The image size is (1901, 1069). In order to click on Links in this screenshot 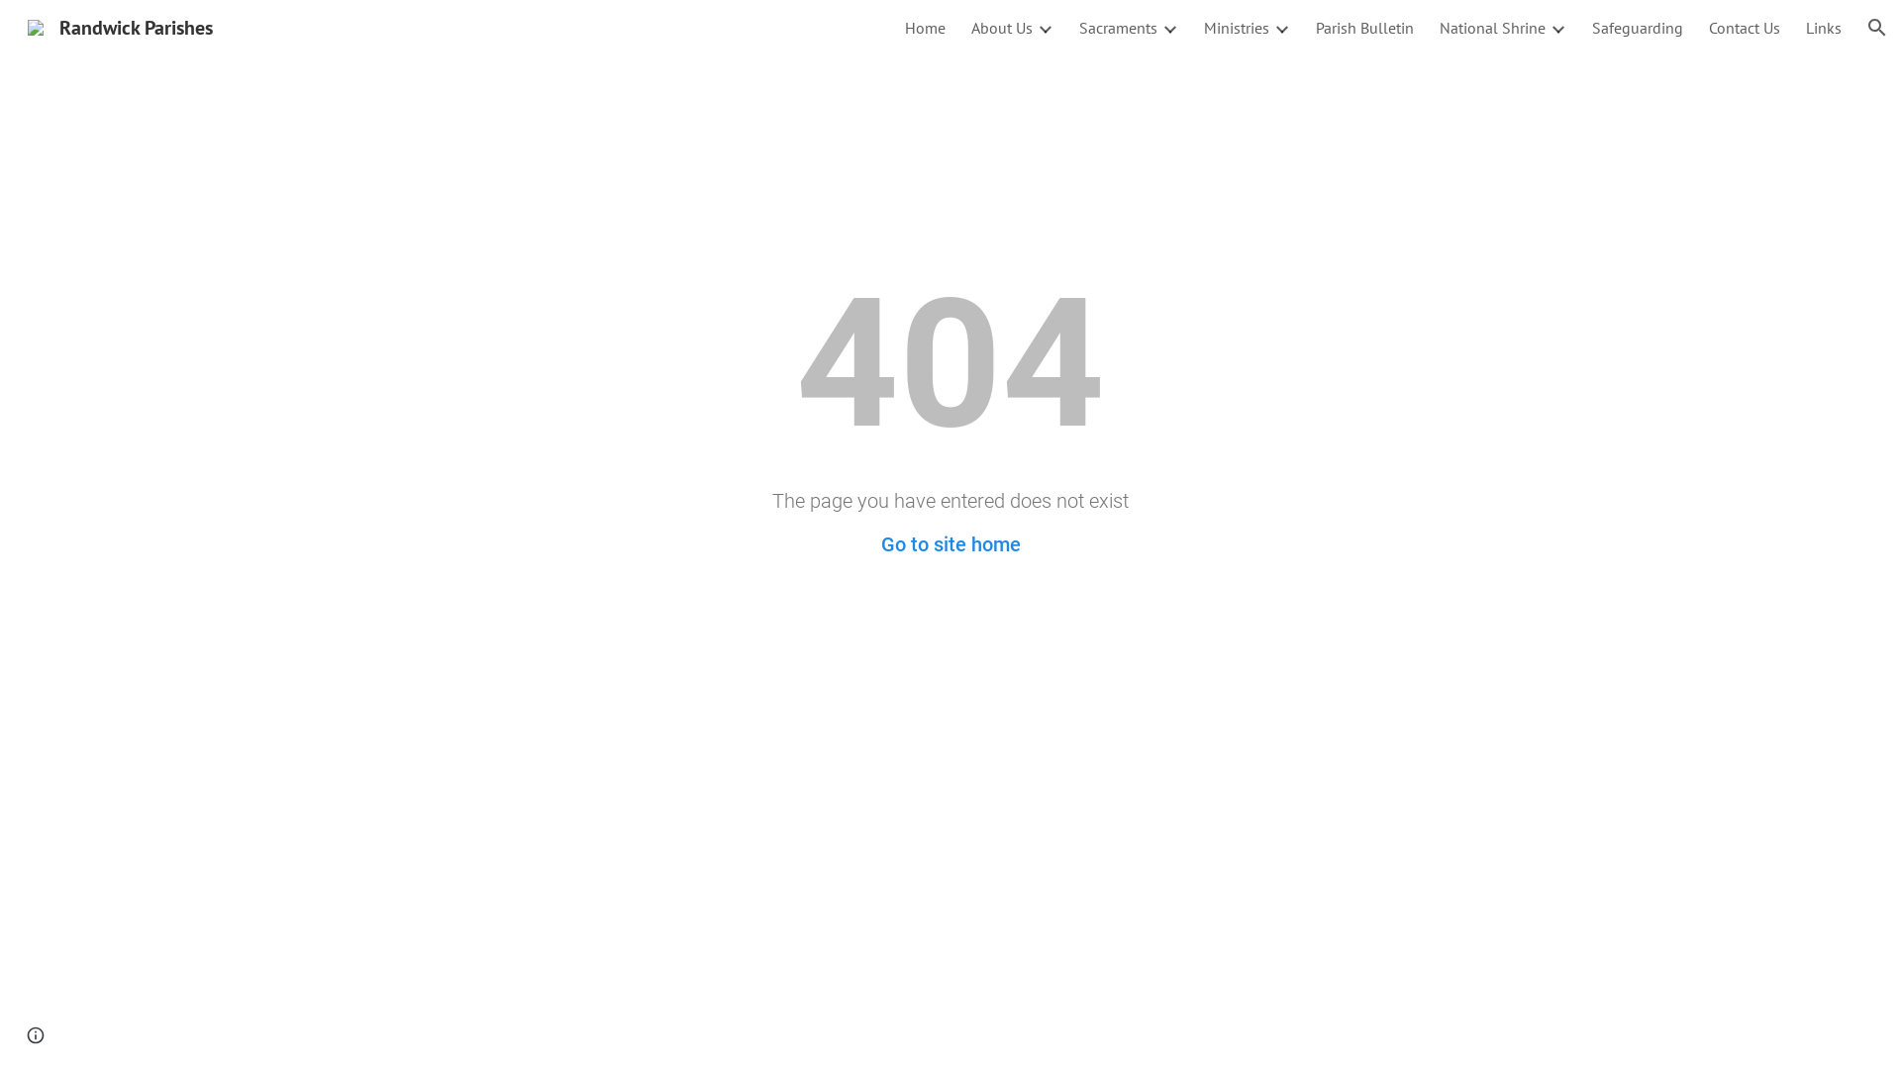, I will do `click(1824, 28)`.